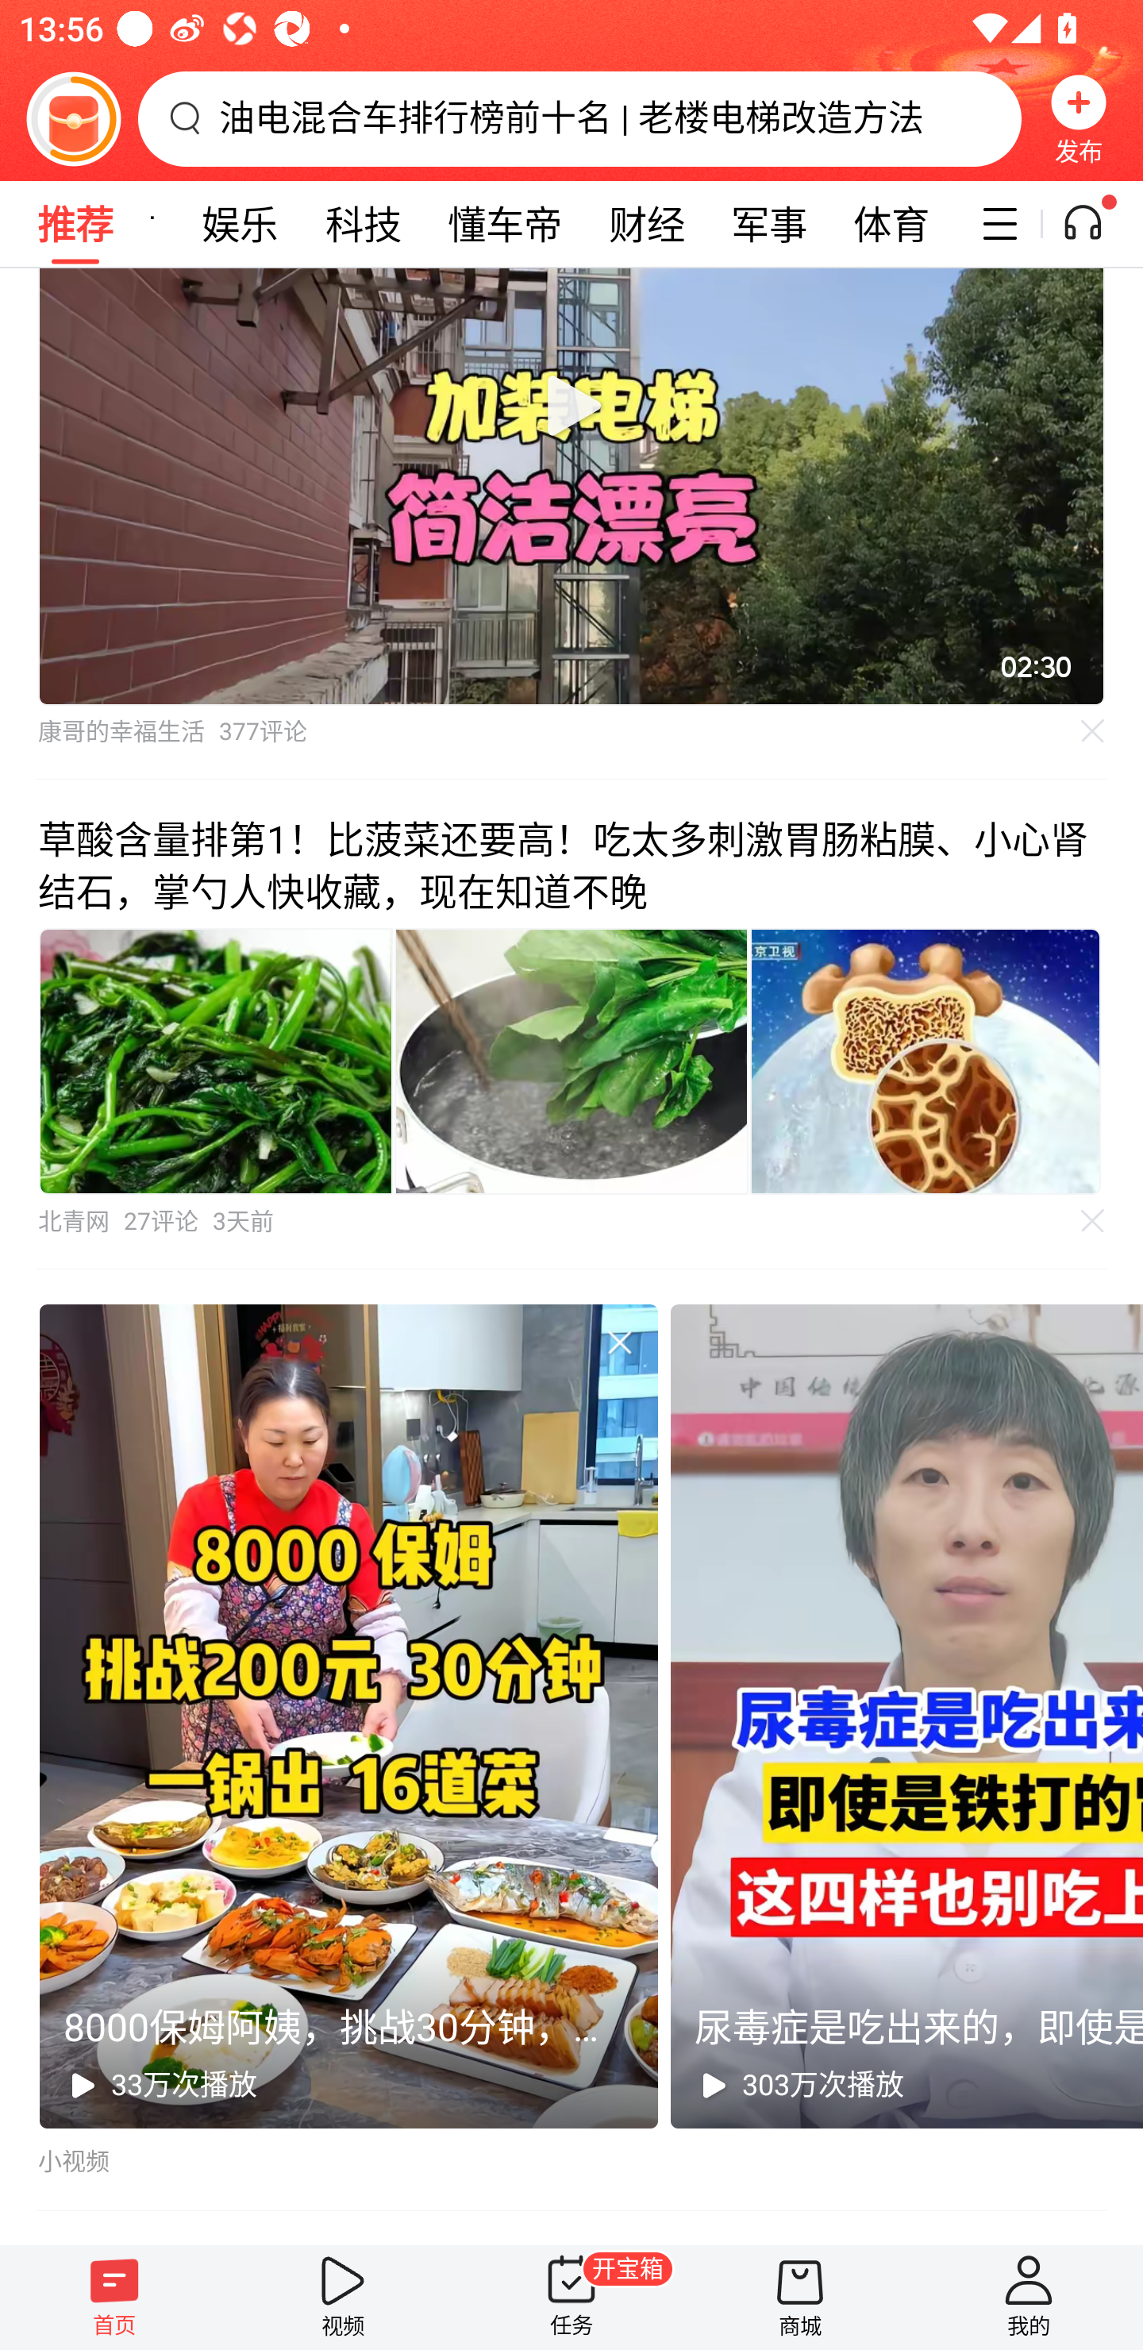 The width and height of the screenshot is (1143, 2350). I want to click on 不感兴趣, so click(619, 1342).